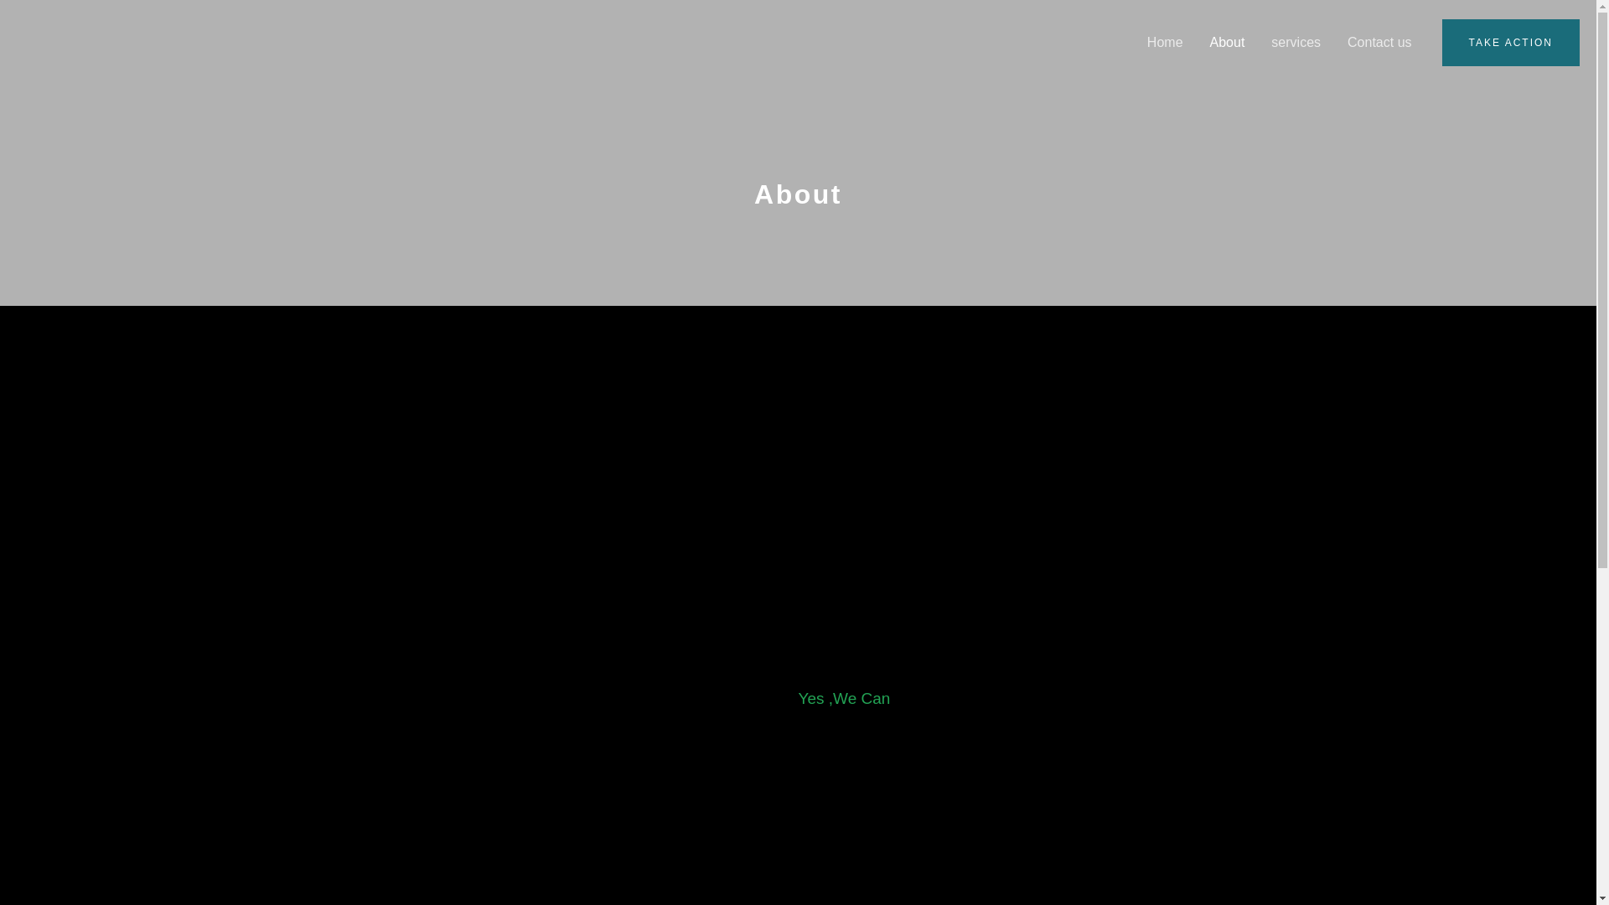 The height and width of the screenshot is (905, 1609). Describe the element at coordinates (1379, 43) in the screenshot. I see `Contact us` at that location.